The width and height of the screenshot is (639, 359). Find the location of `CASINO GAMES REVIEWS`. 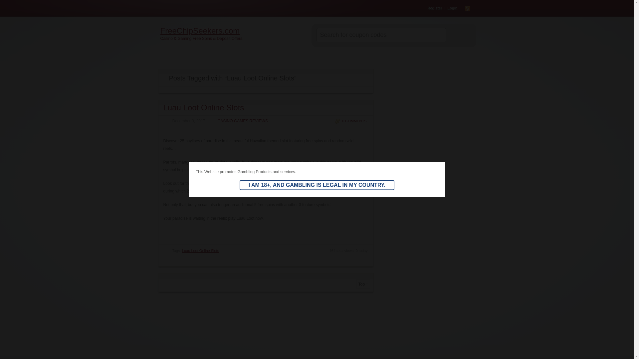

CASINO GAMES REVIEWS is located at coordinates (239, 121).